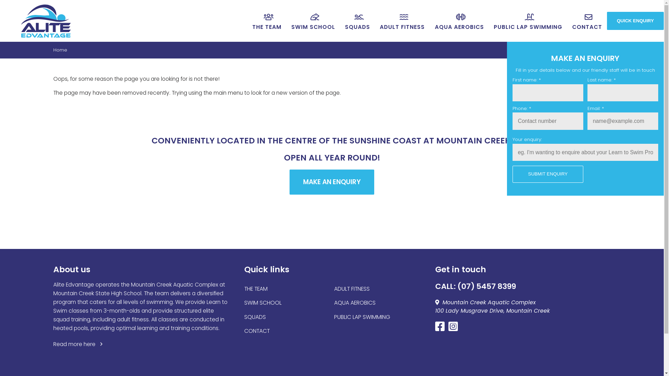 The image size is (669, 376). What do you see at coordinates (403, 21) in the screenshot?
I see `ADULT FITNESS` at bounding box center [403, 21].